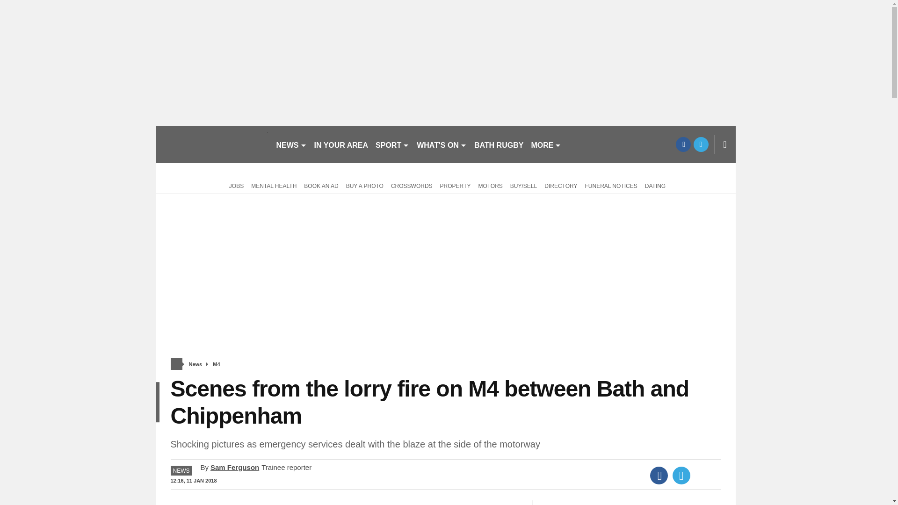 The width and height of the screenshot is (898, 505). I want to click on Twitter, so click(681, 475).